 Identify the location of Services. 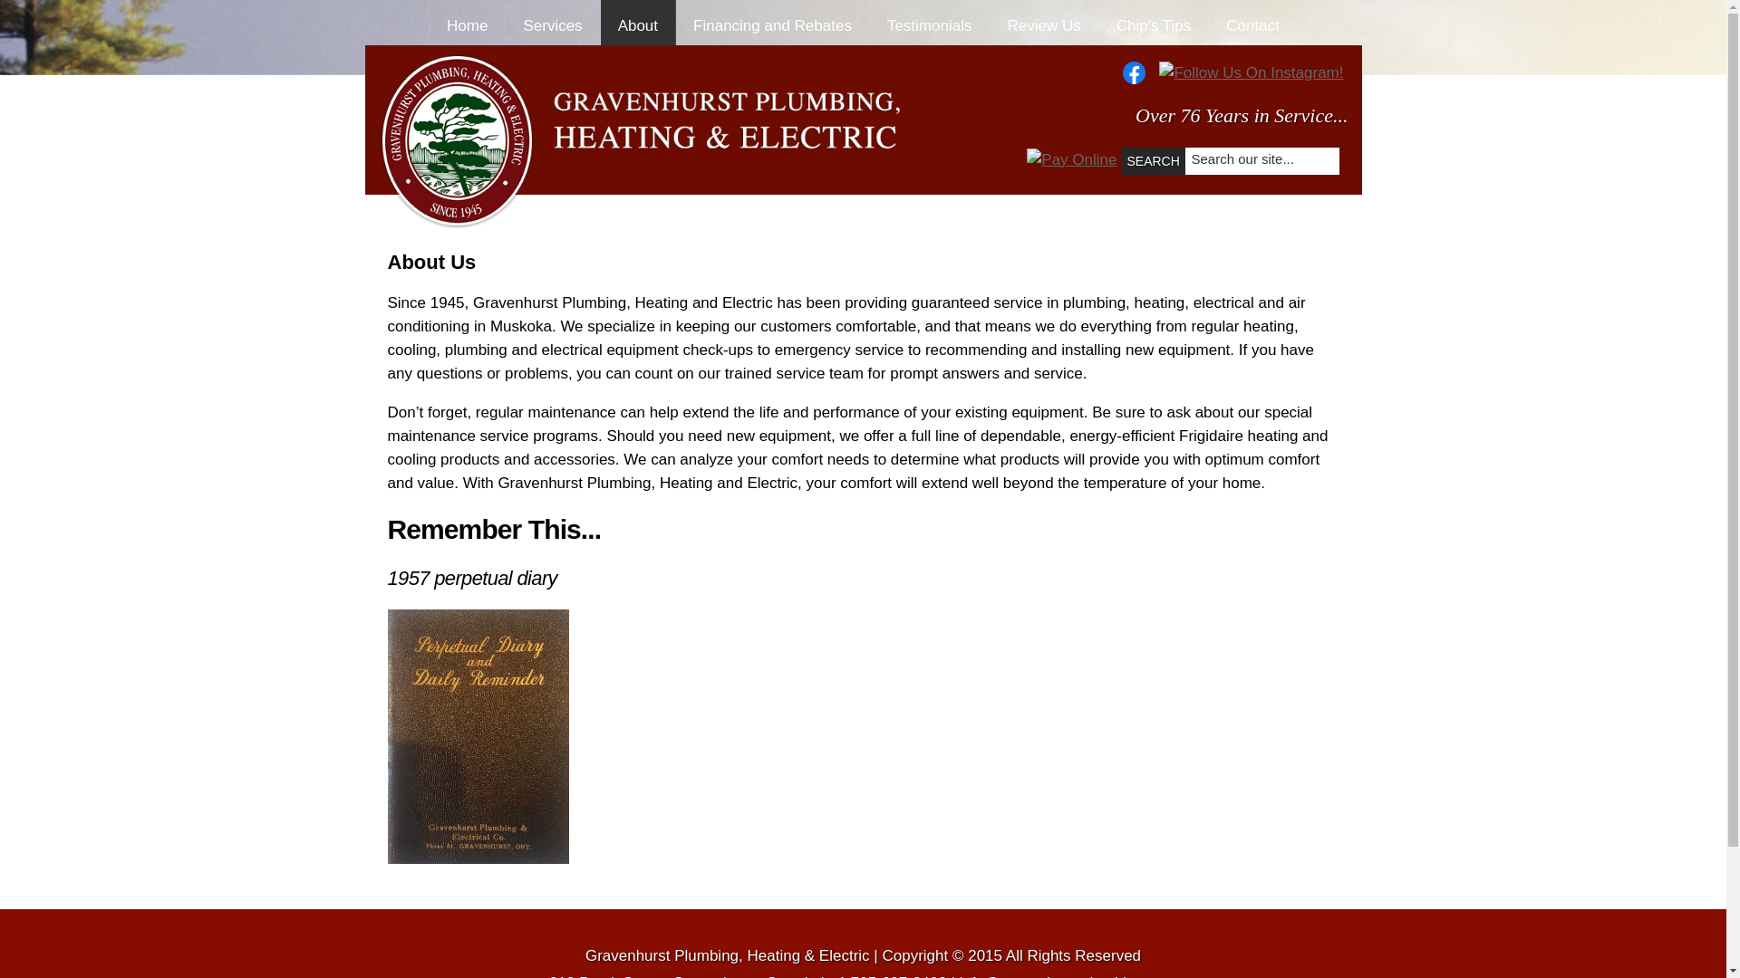
(552, 22).